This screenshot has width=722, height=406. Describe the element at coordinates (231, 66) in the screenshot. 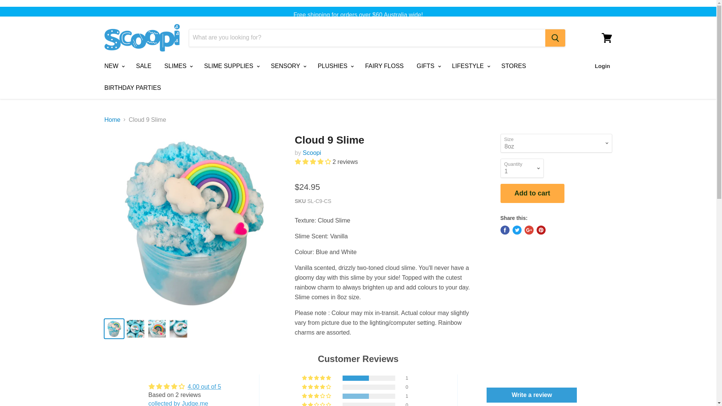

I see `SLIME SUPPLIES` at that location.